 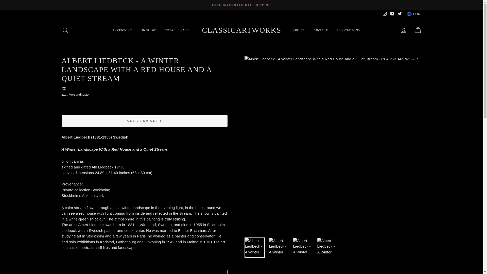 What do you see at coordinates (404, 30) in the screenshot?
I see `EINLOGGEN` at bounding box center [404, 30].